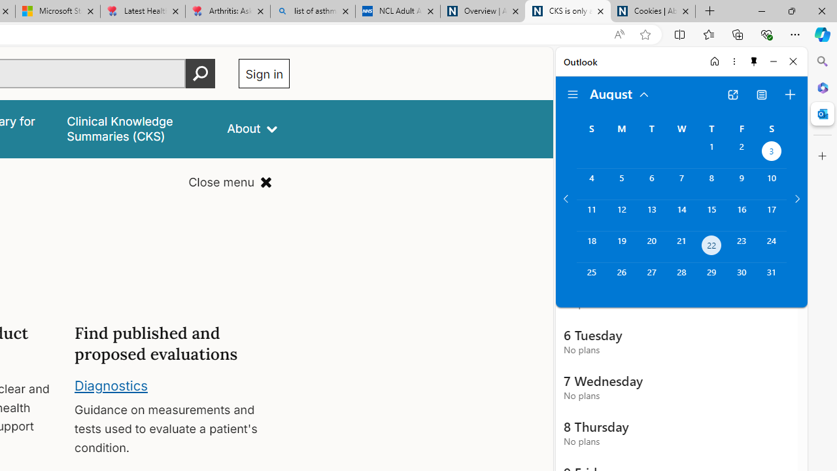  I want to click on Saturday, August 17, 2024. , so click(772, 215).